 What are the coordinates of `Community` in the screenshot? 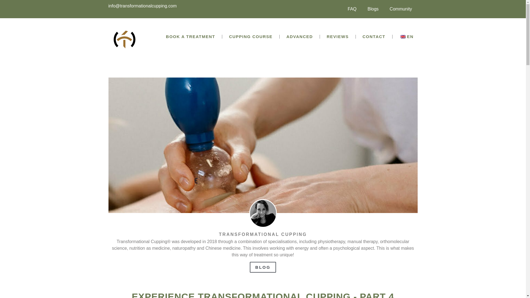 It's located at (401, 9).